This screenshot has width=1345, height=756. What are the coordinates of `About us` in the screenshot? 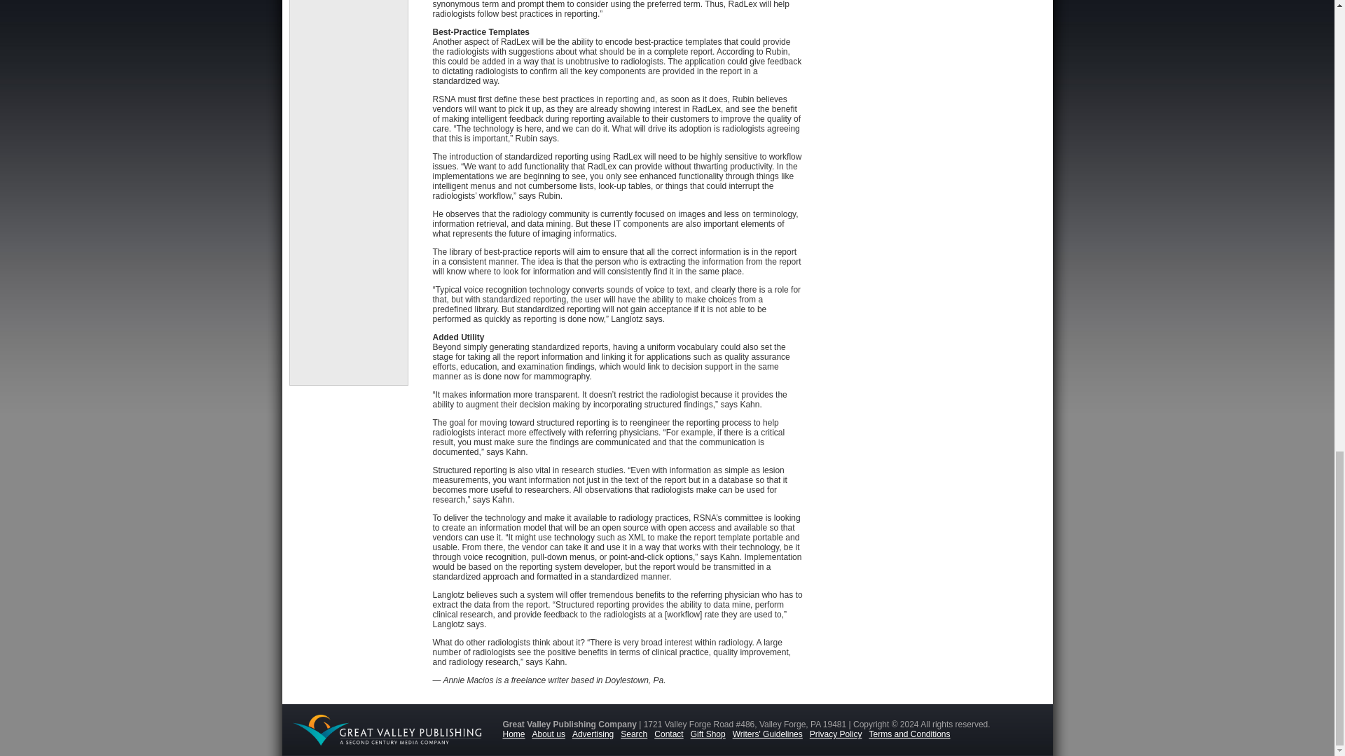 It's located at (552, 734).